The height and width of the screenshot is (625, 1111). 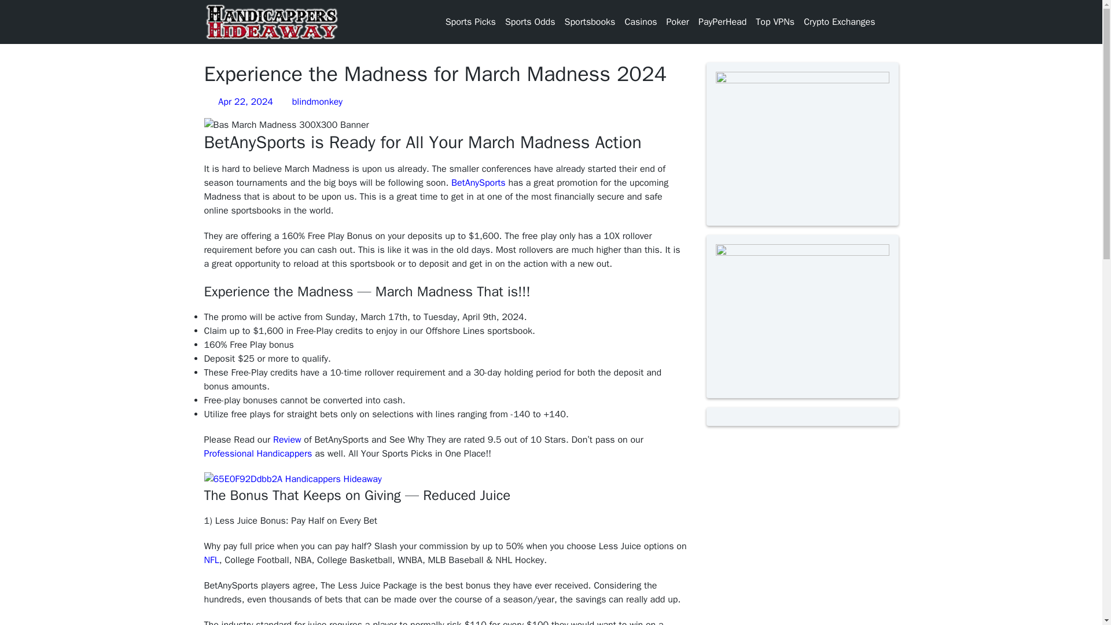 I want to click on Highway Casino, so click(x=640, y=56).